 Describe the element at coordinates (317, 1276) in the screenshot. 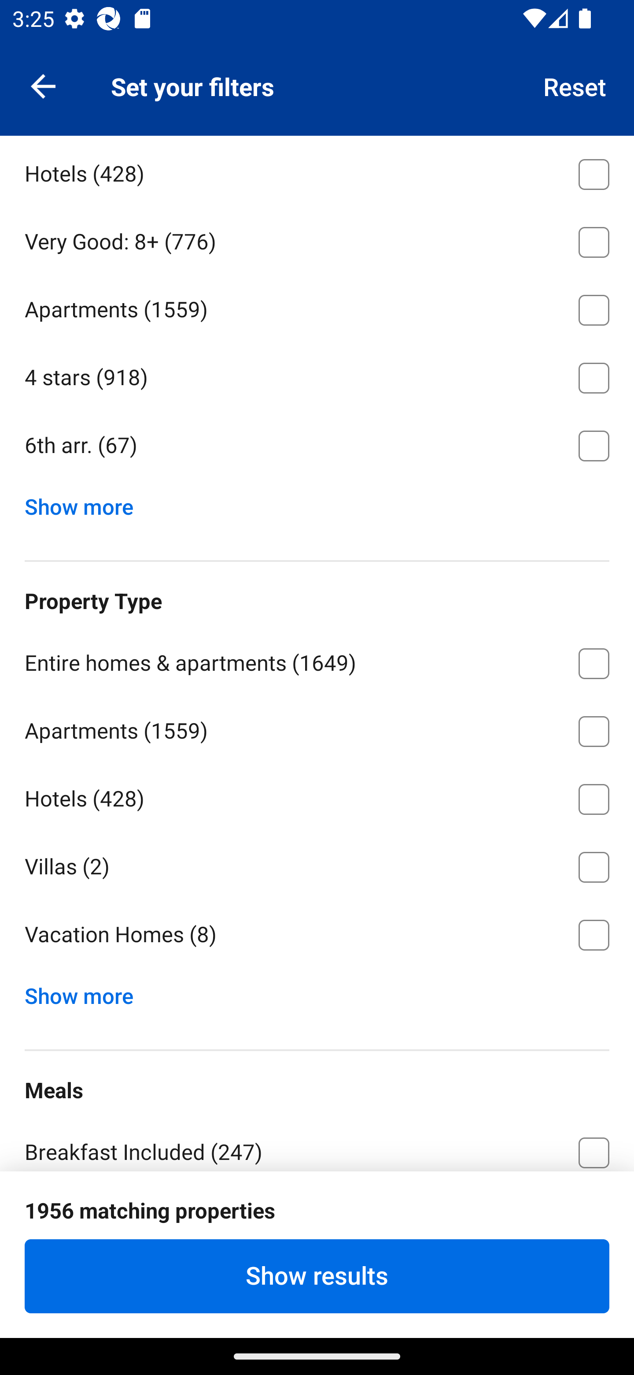

I see `Show results` at that location.